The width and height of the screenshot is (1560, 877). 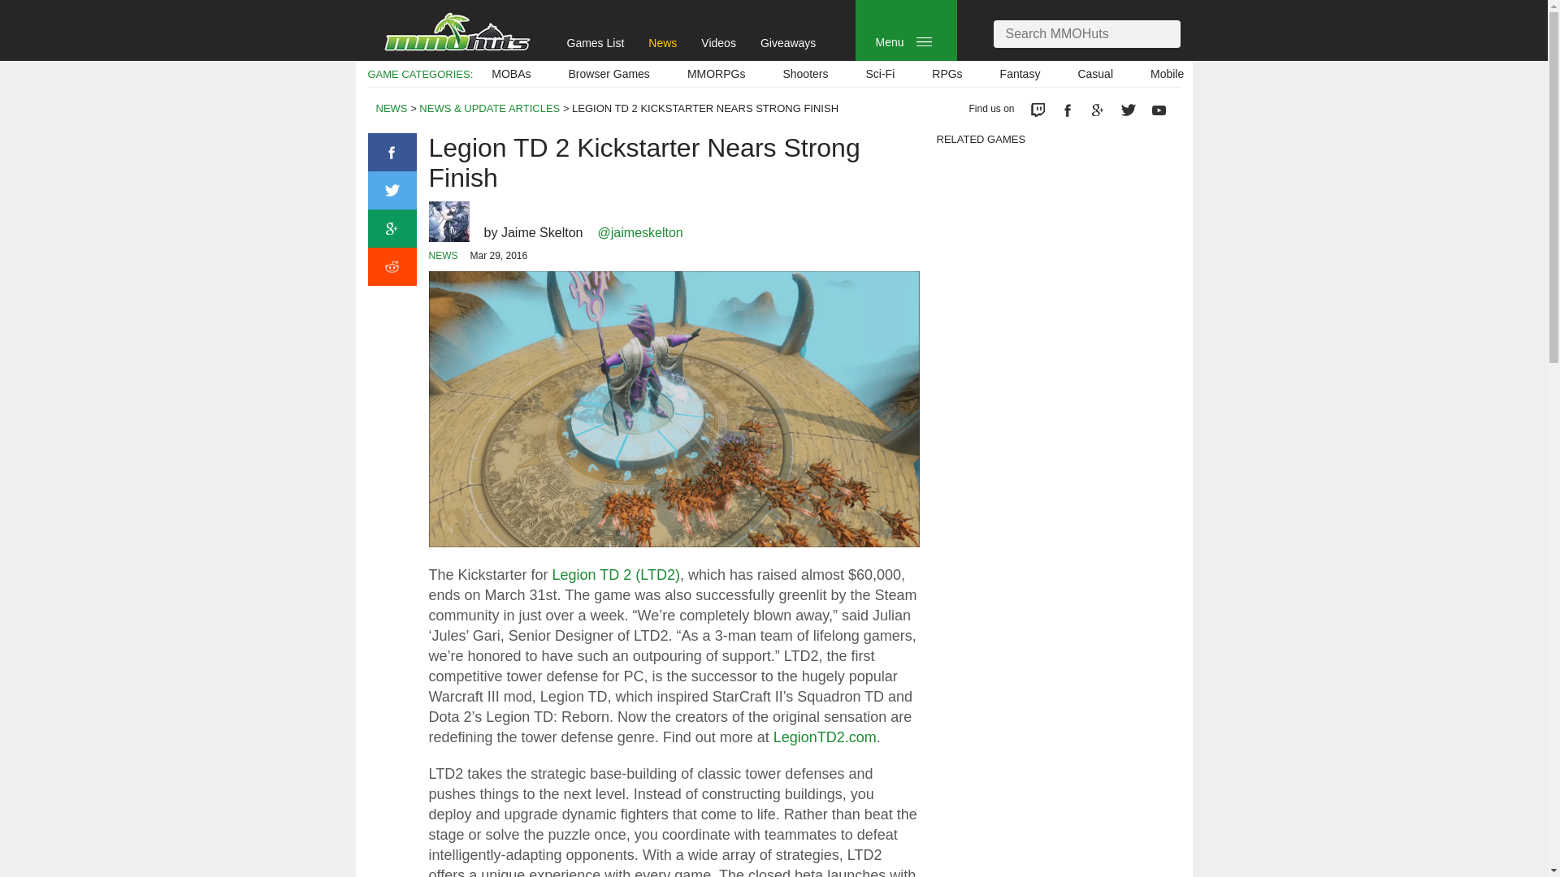 What do you see at coordinates (705, 109) in the screenshot?
I see `LEGION TD 2 KICKSTARTER NEARS STRONG FINISH` at bounding box center [705, 109].